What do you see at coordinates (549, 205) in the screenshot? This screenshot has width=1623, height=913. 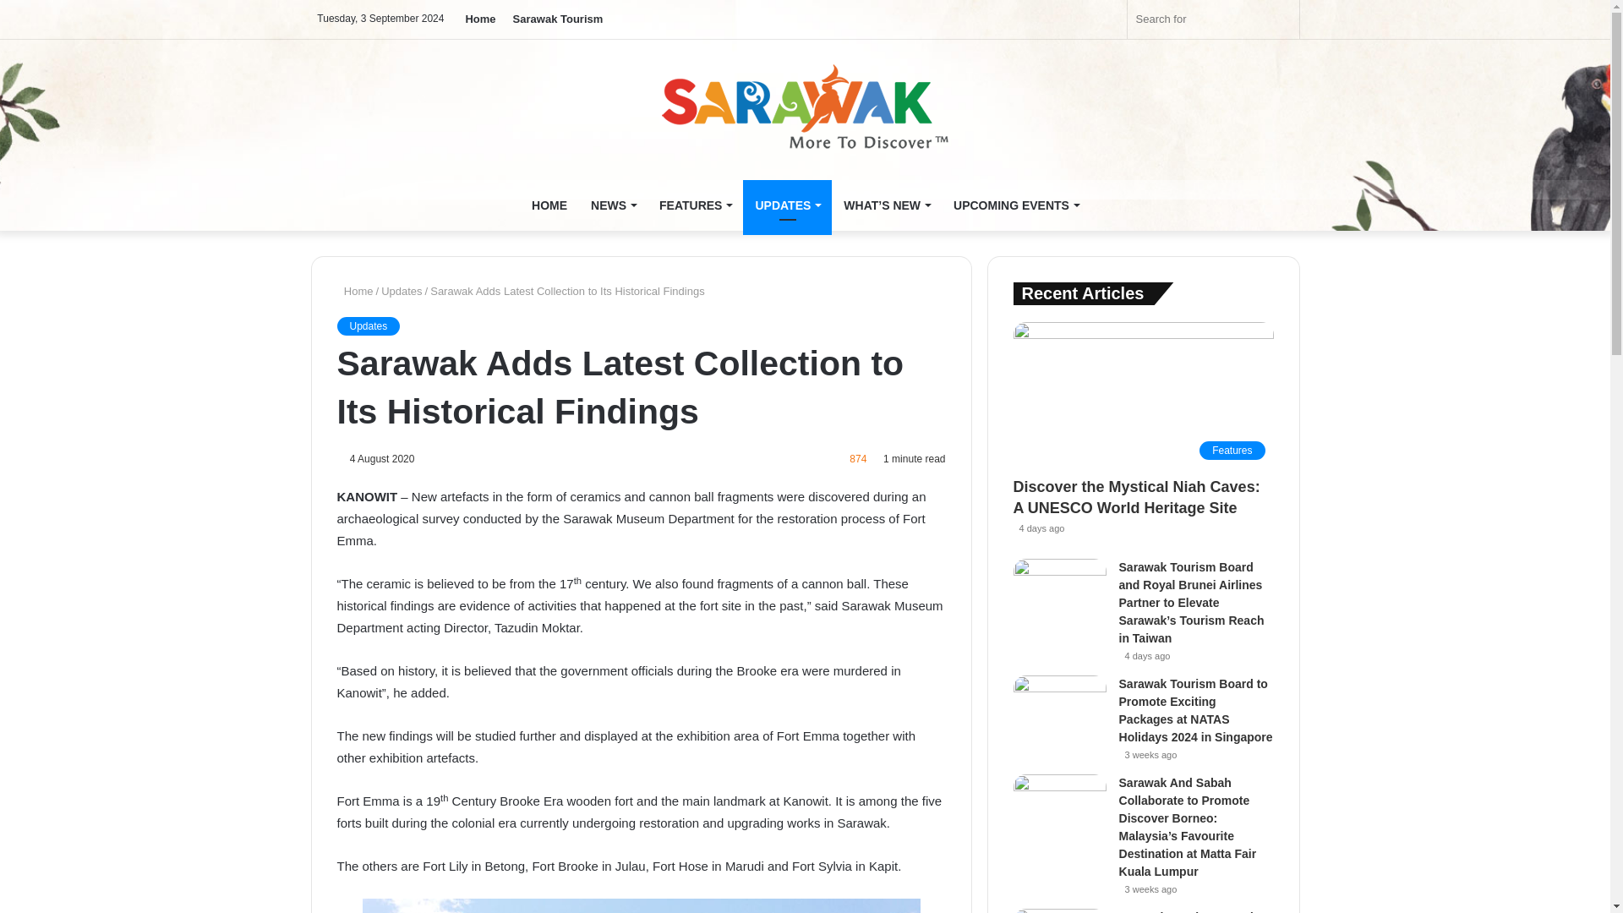 I see `HOME` at bounding box center [549, 205].